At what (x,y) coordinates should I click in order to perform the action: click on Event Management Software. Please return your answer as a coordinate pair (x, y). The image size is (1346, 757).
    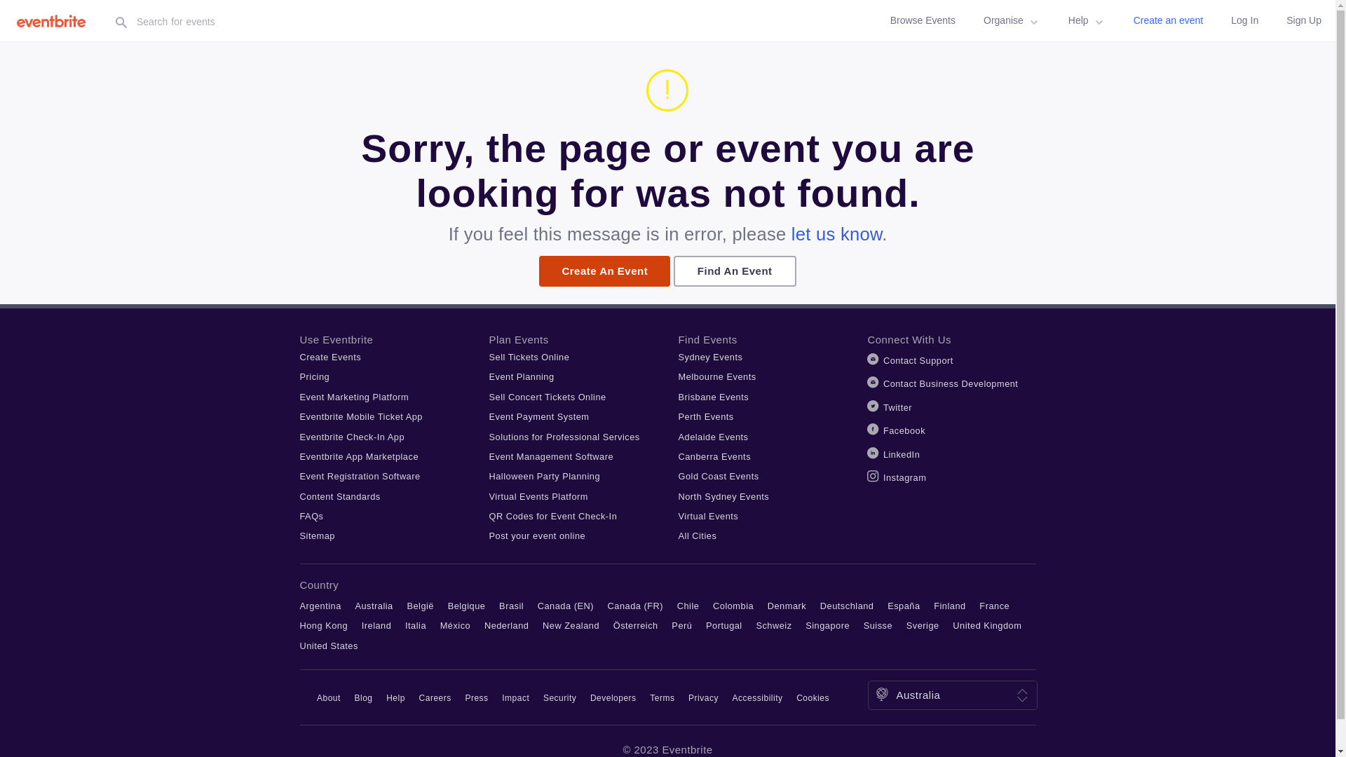
    Looking at the image, I should click on (552, 457).